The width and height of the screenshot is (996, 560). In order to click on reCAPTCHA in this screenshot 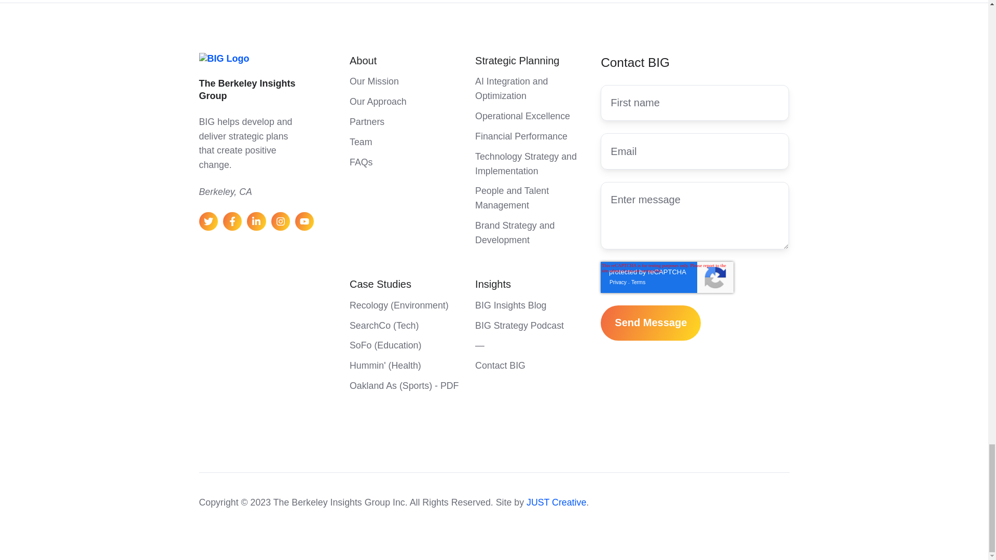, I will do `click(667, 277)`.